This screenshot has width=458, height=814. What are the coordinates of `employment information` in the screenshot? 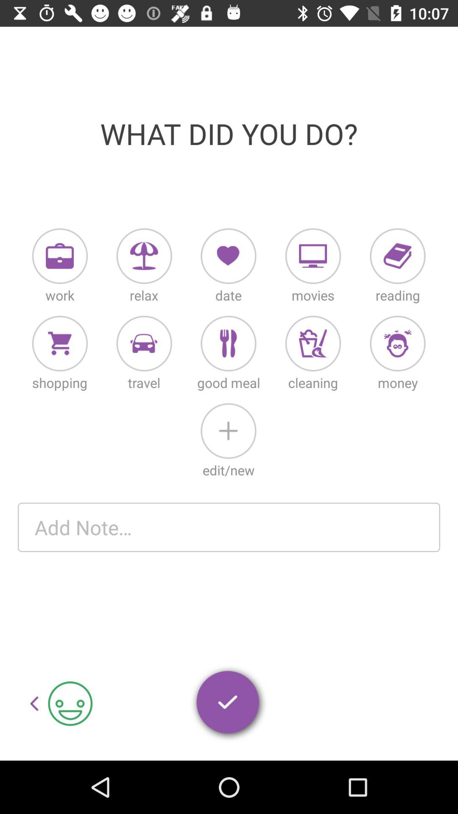 It's located at (60, 256).